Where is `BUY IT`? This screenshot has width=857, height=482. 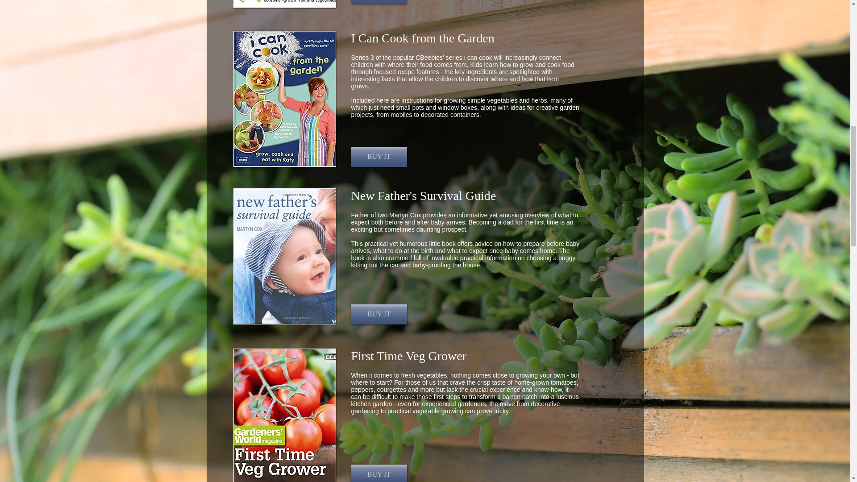
BUY IT is located at coordinates (379, 2).